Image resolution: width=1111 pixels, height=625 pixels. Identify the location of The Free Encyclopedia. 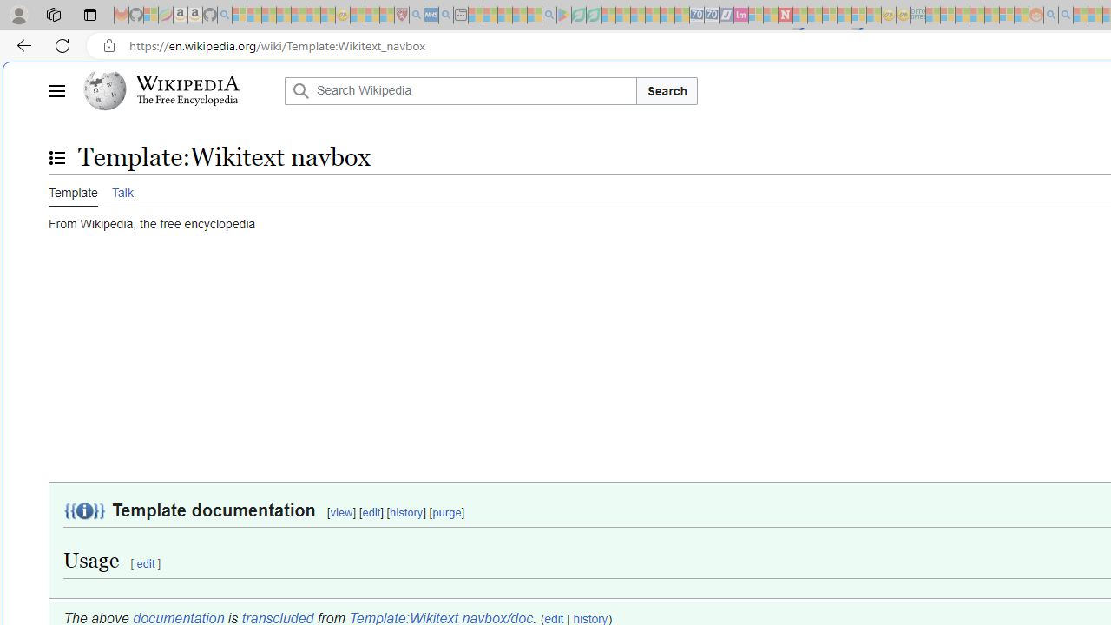
(187, 101).